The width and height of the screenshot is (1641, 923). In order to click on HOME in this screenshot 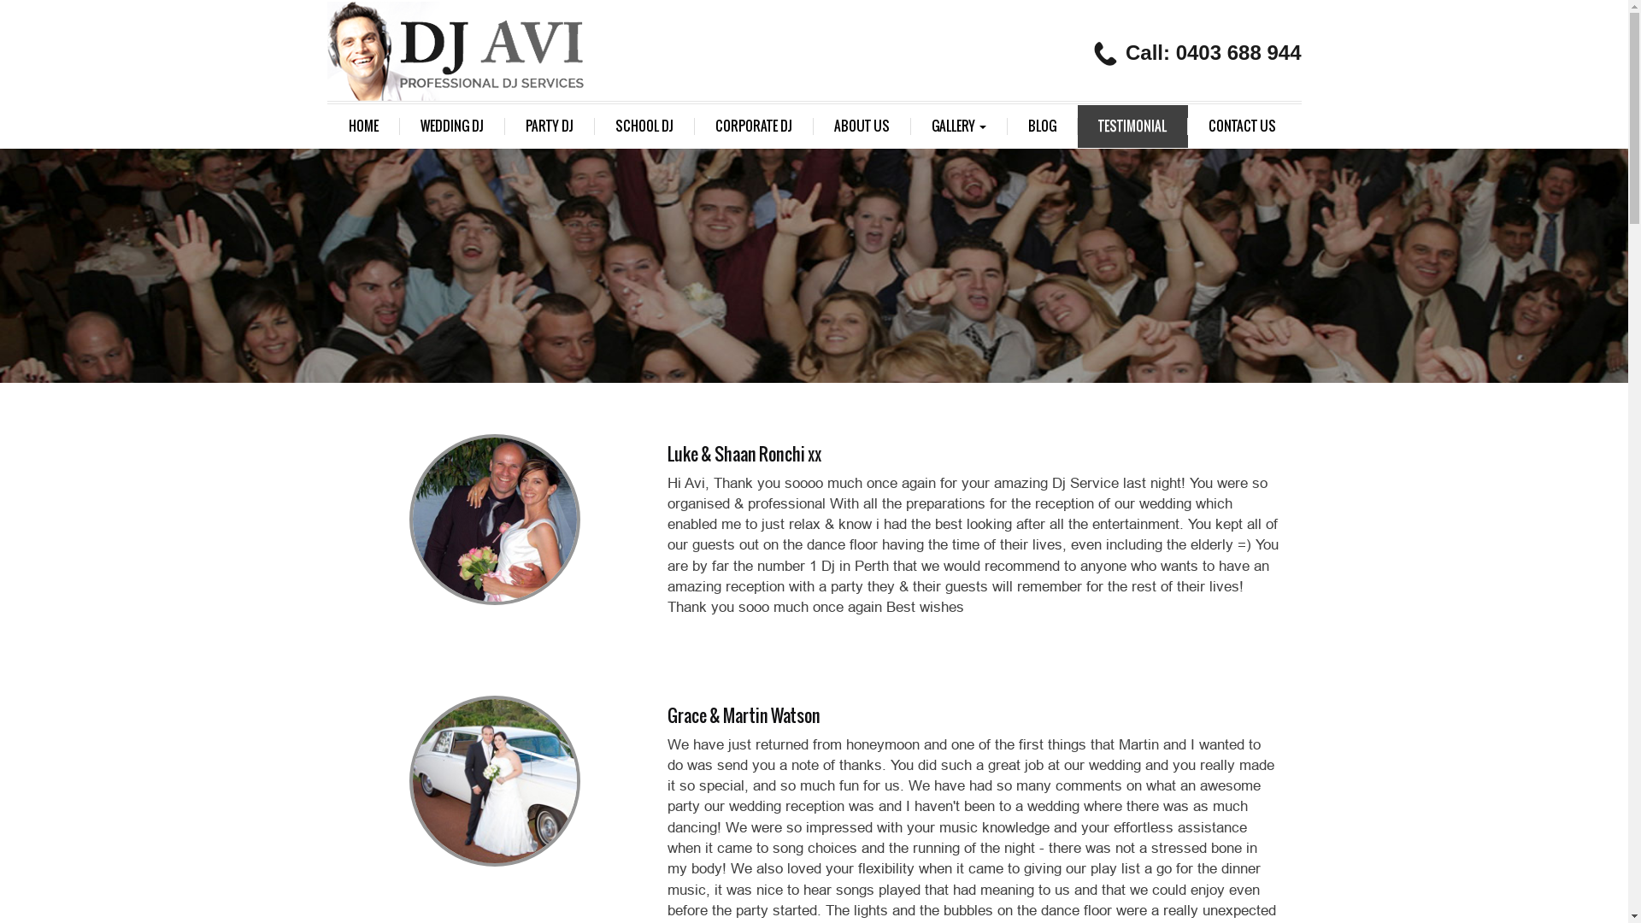, I will do `click(364, 126)`.